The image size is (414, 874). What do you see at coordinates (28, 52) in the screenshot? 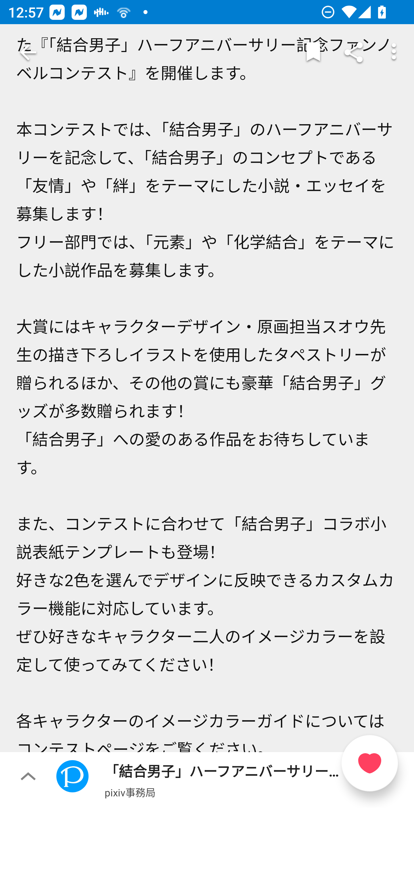
I see `Navigate up` at bounding box center [28, 52].